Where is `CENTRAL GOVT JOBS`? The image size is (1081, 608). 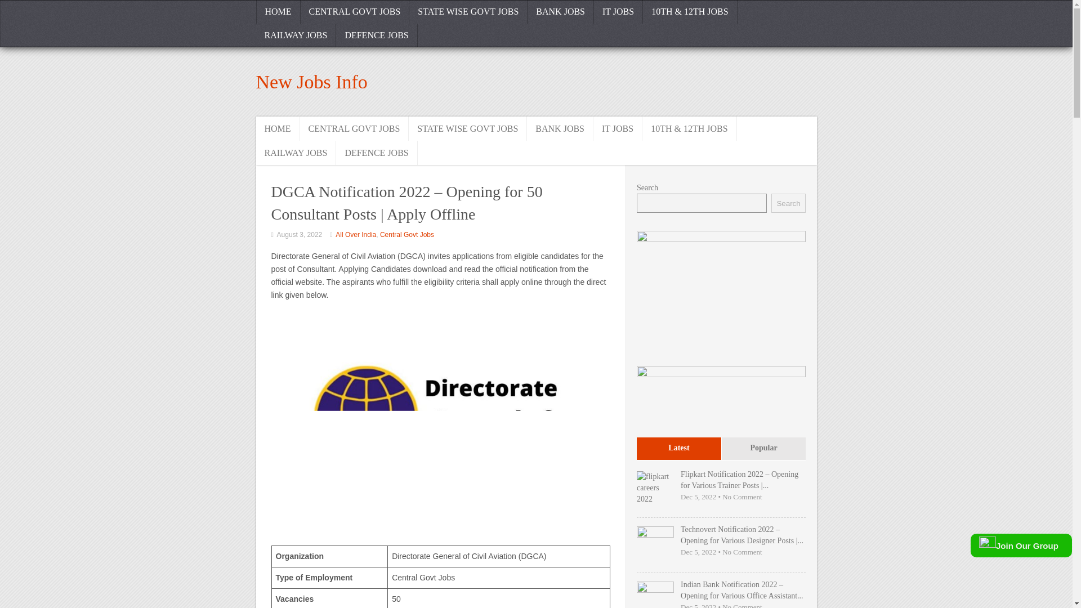
CENTRAL GOVT JOBS is located at coordinates (355, 12).